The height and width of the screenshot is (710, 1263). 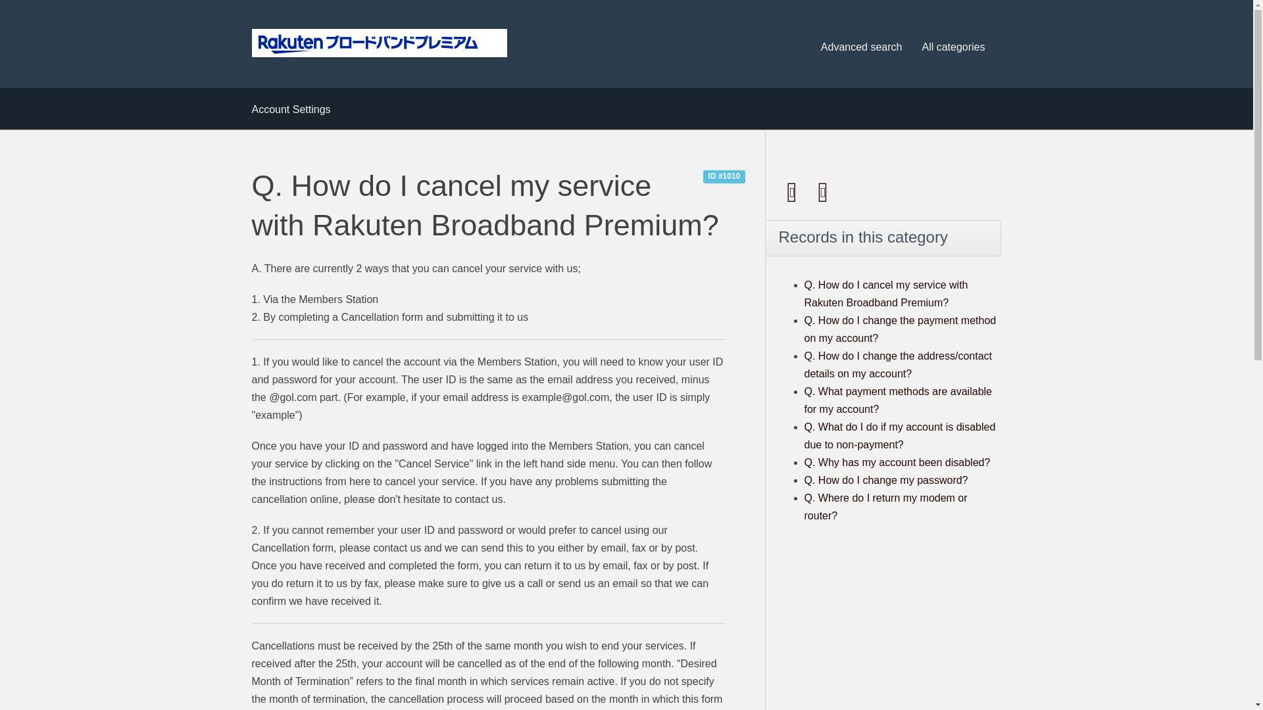 What do you see at coordinates (885, 480) in the screenshot?
I see `Q. How do I change my password?` at bounding box center [885, 480].